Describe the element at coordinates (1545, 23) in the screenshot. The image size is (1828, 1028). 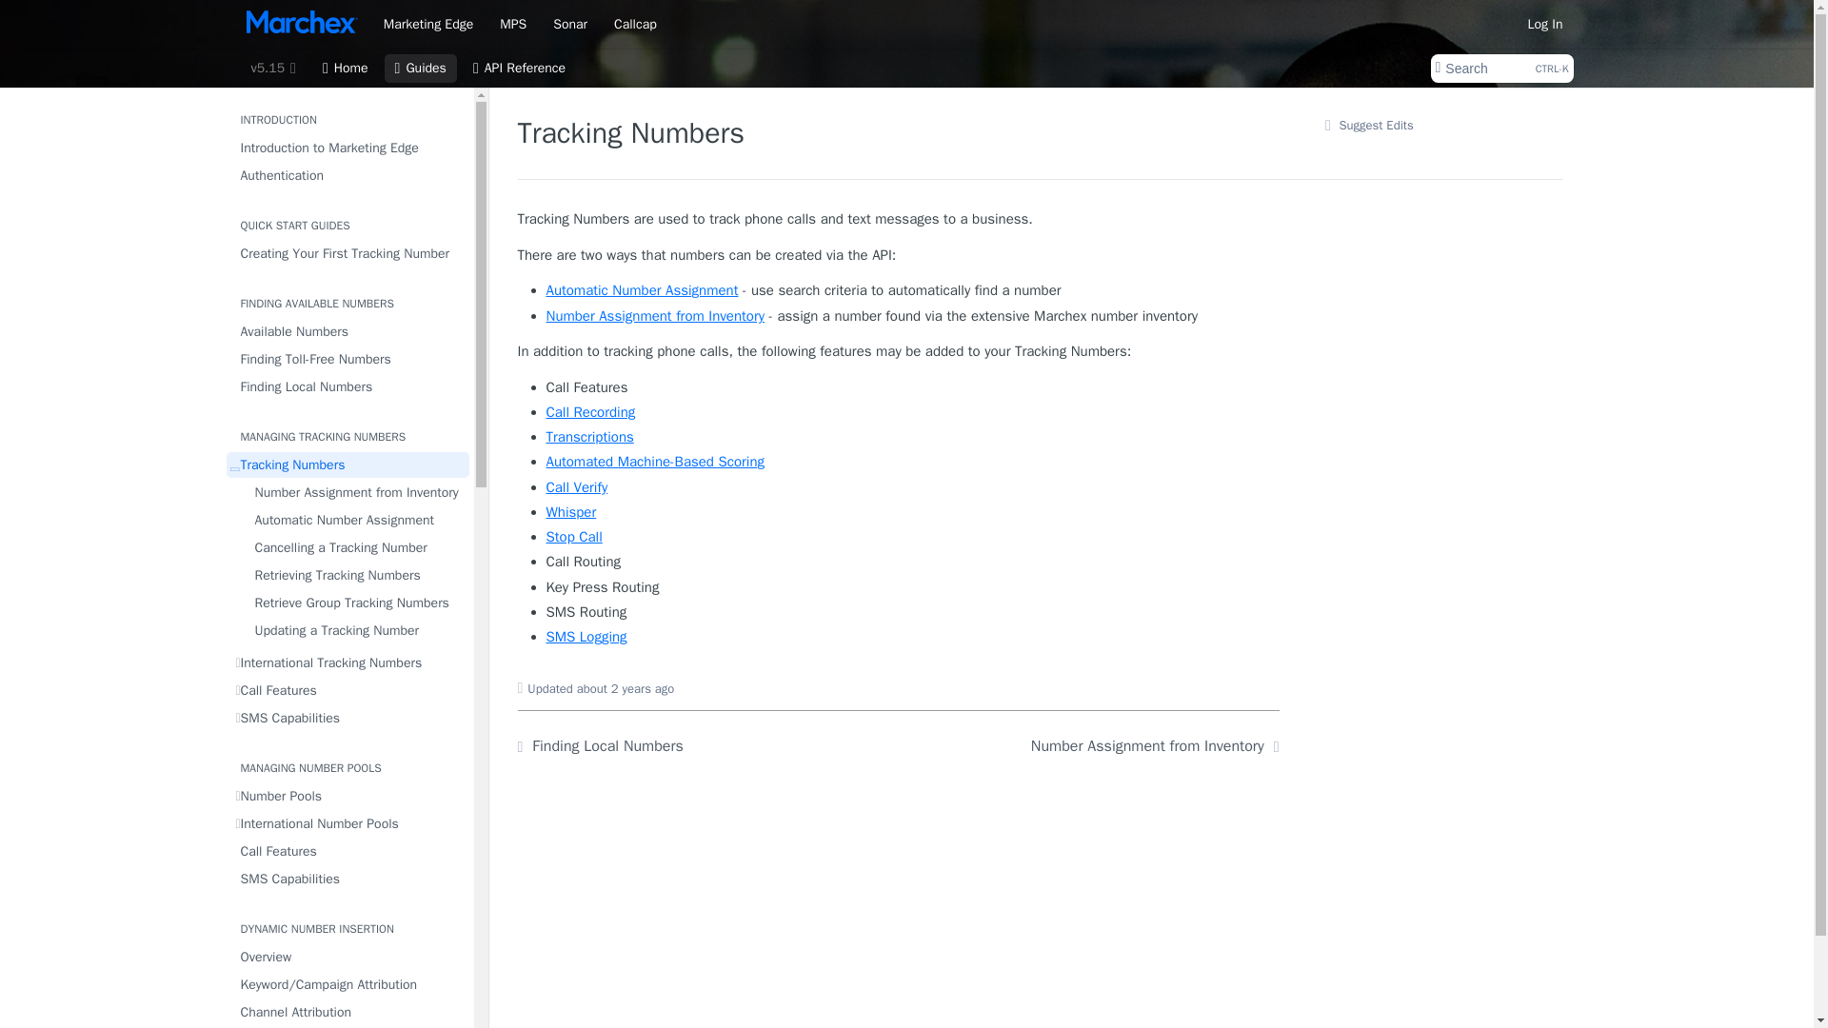
I see `Log In` at that location.